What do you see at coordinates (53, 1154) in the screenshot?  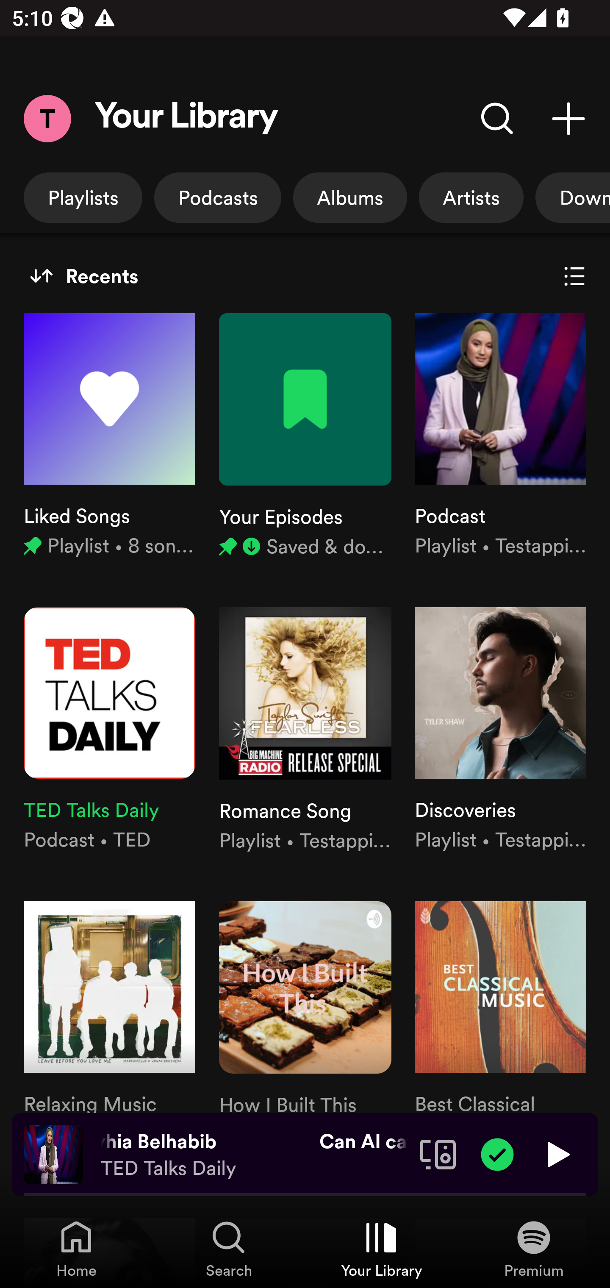 I see `The cover art of the currently playing track` at bounding box center [53, 1154].